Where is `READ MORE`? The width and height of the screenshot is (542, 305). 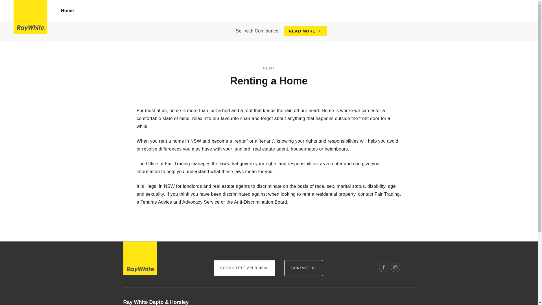 READ MORE is located at coordinates (305, 31).